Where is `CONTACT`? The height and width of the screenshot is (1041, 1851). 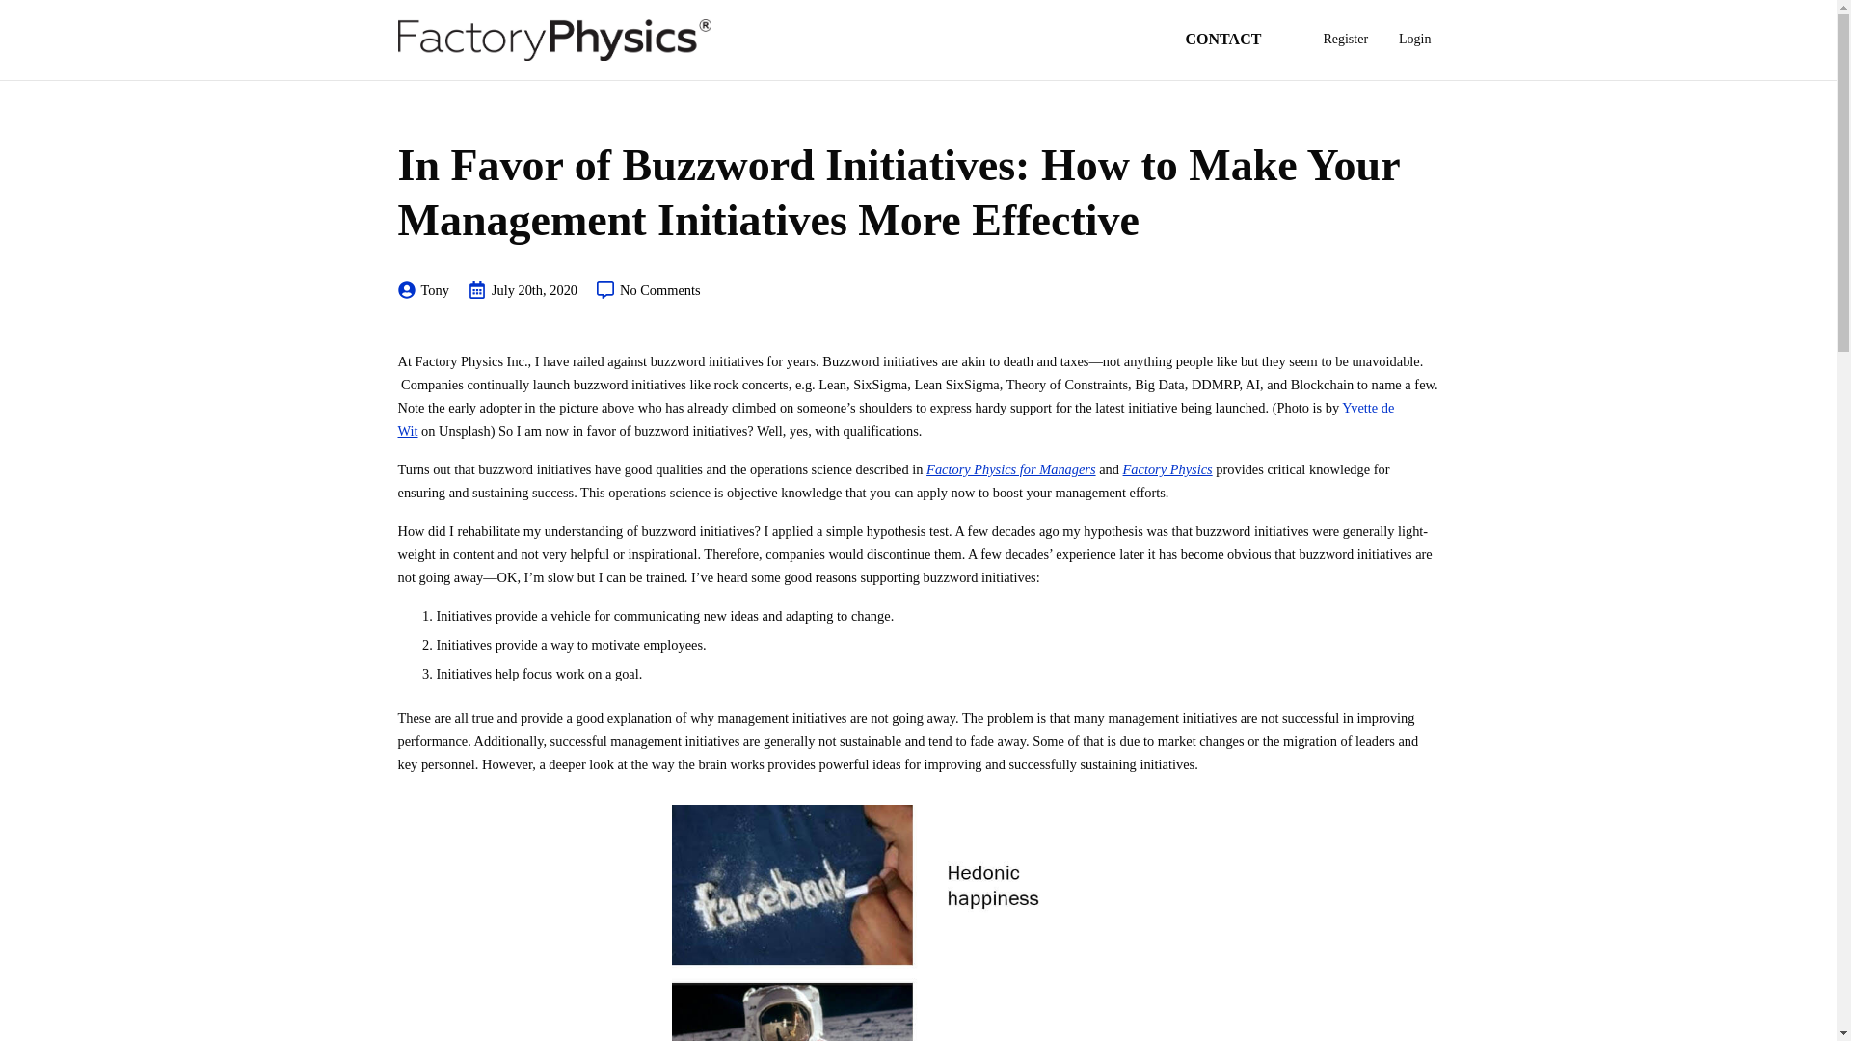
CONTACT is located at coordinates (1239, 39).